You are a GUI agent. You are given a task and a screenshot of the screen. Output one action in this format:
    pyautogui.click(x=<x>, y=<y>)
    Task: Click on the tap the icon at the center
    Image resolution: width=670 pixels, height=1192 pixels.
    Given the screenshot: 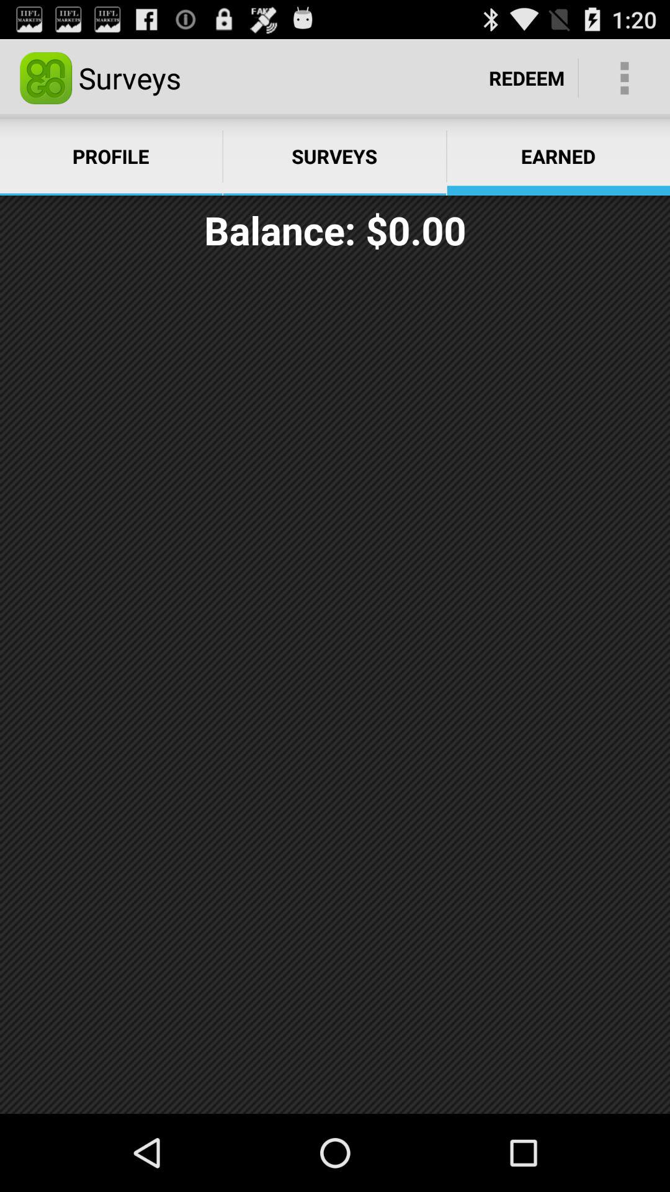 What is the action you would take?
    pyautogui.click(x=335, y=689)
    